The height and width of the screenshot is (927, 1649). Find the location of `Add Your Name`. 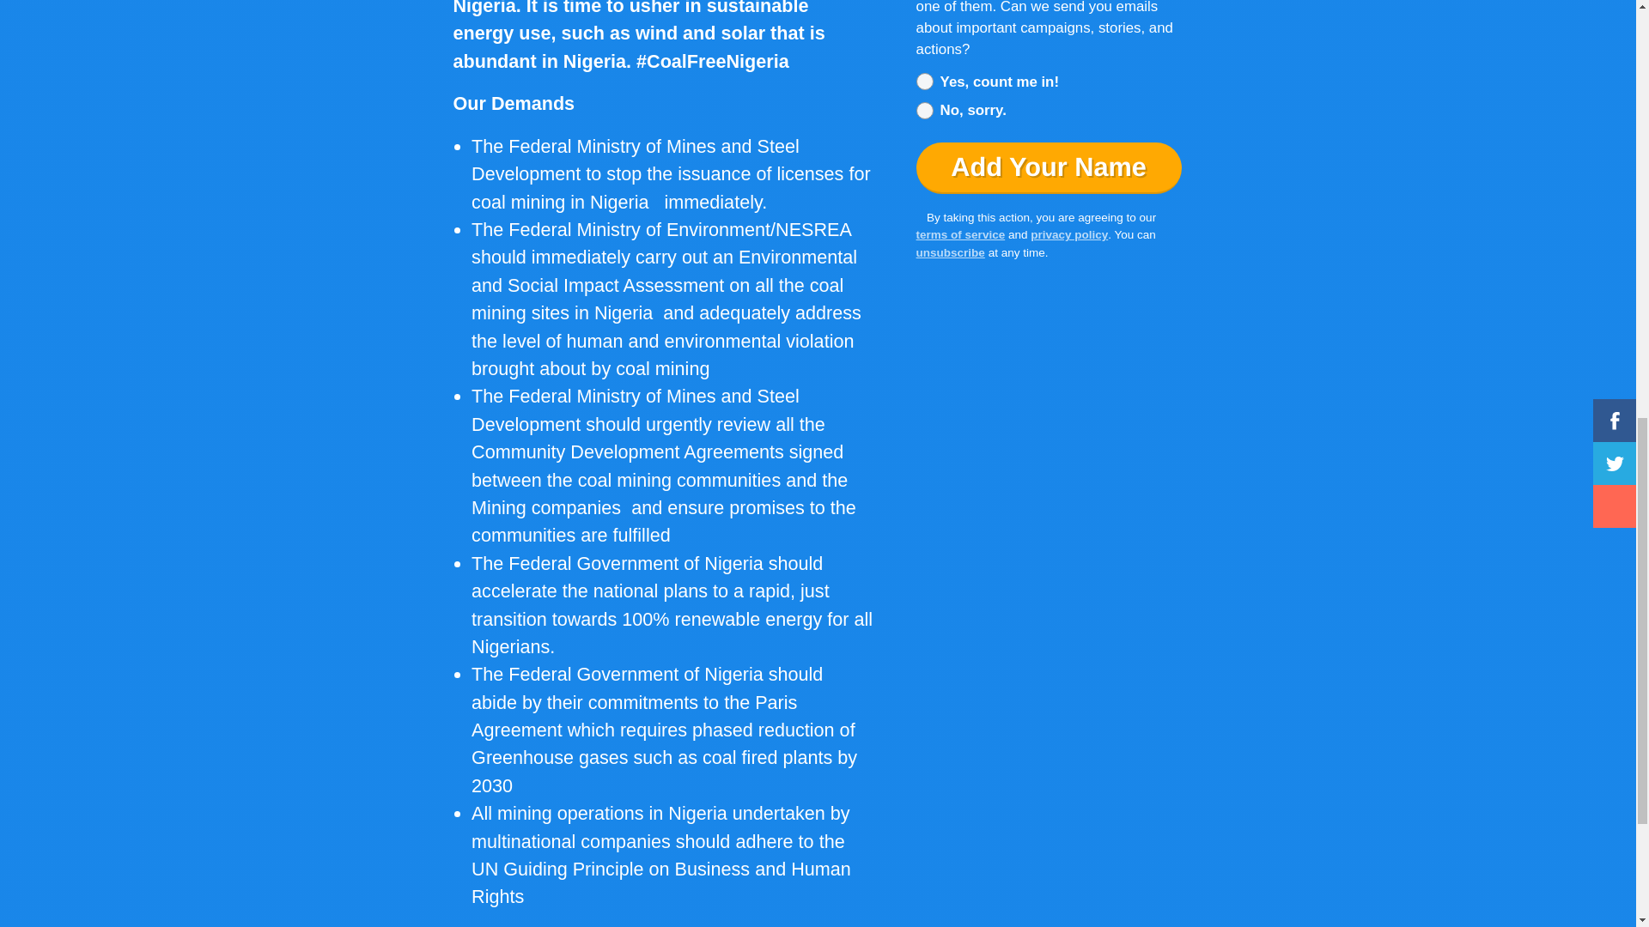

Add Your Name is located at coordinates (1050, 168).